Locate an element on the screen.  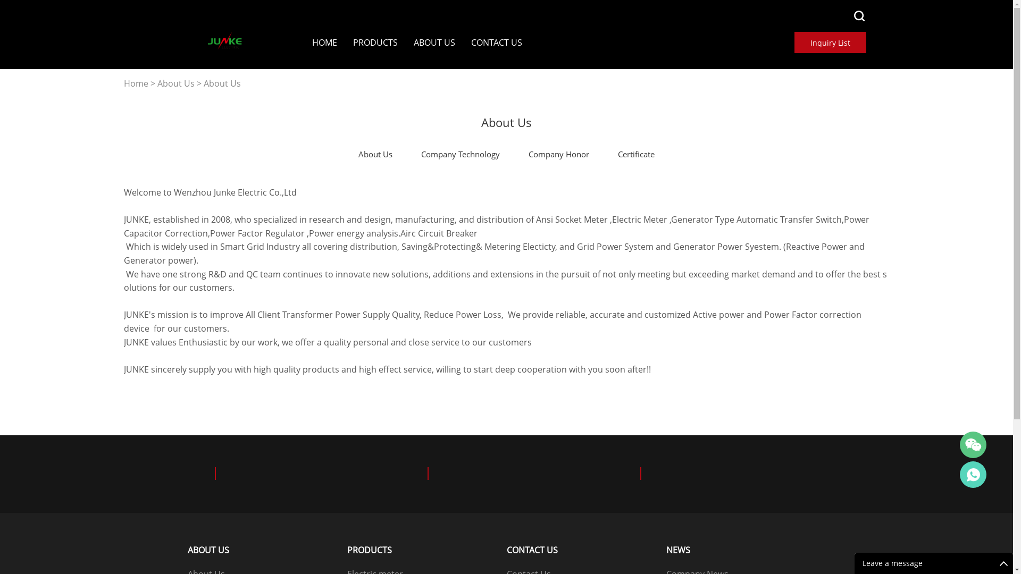
Inquiry List is located at coordinates (831, 43).